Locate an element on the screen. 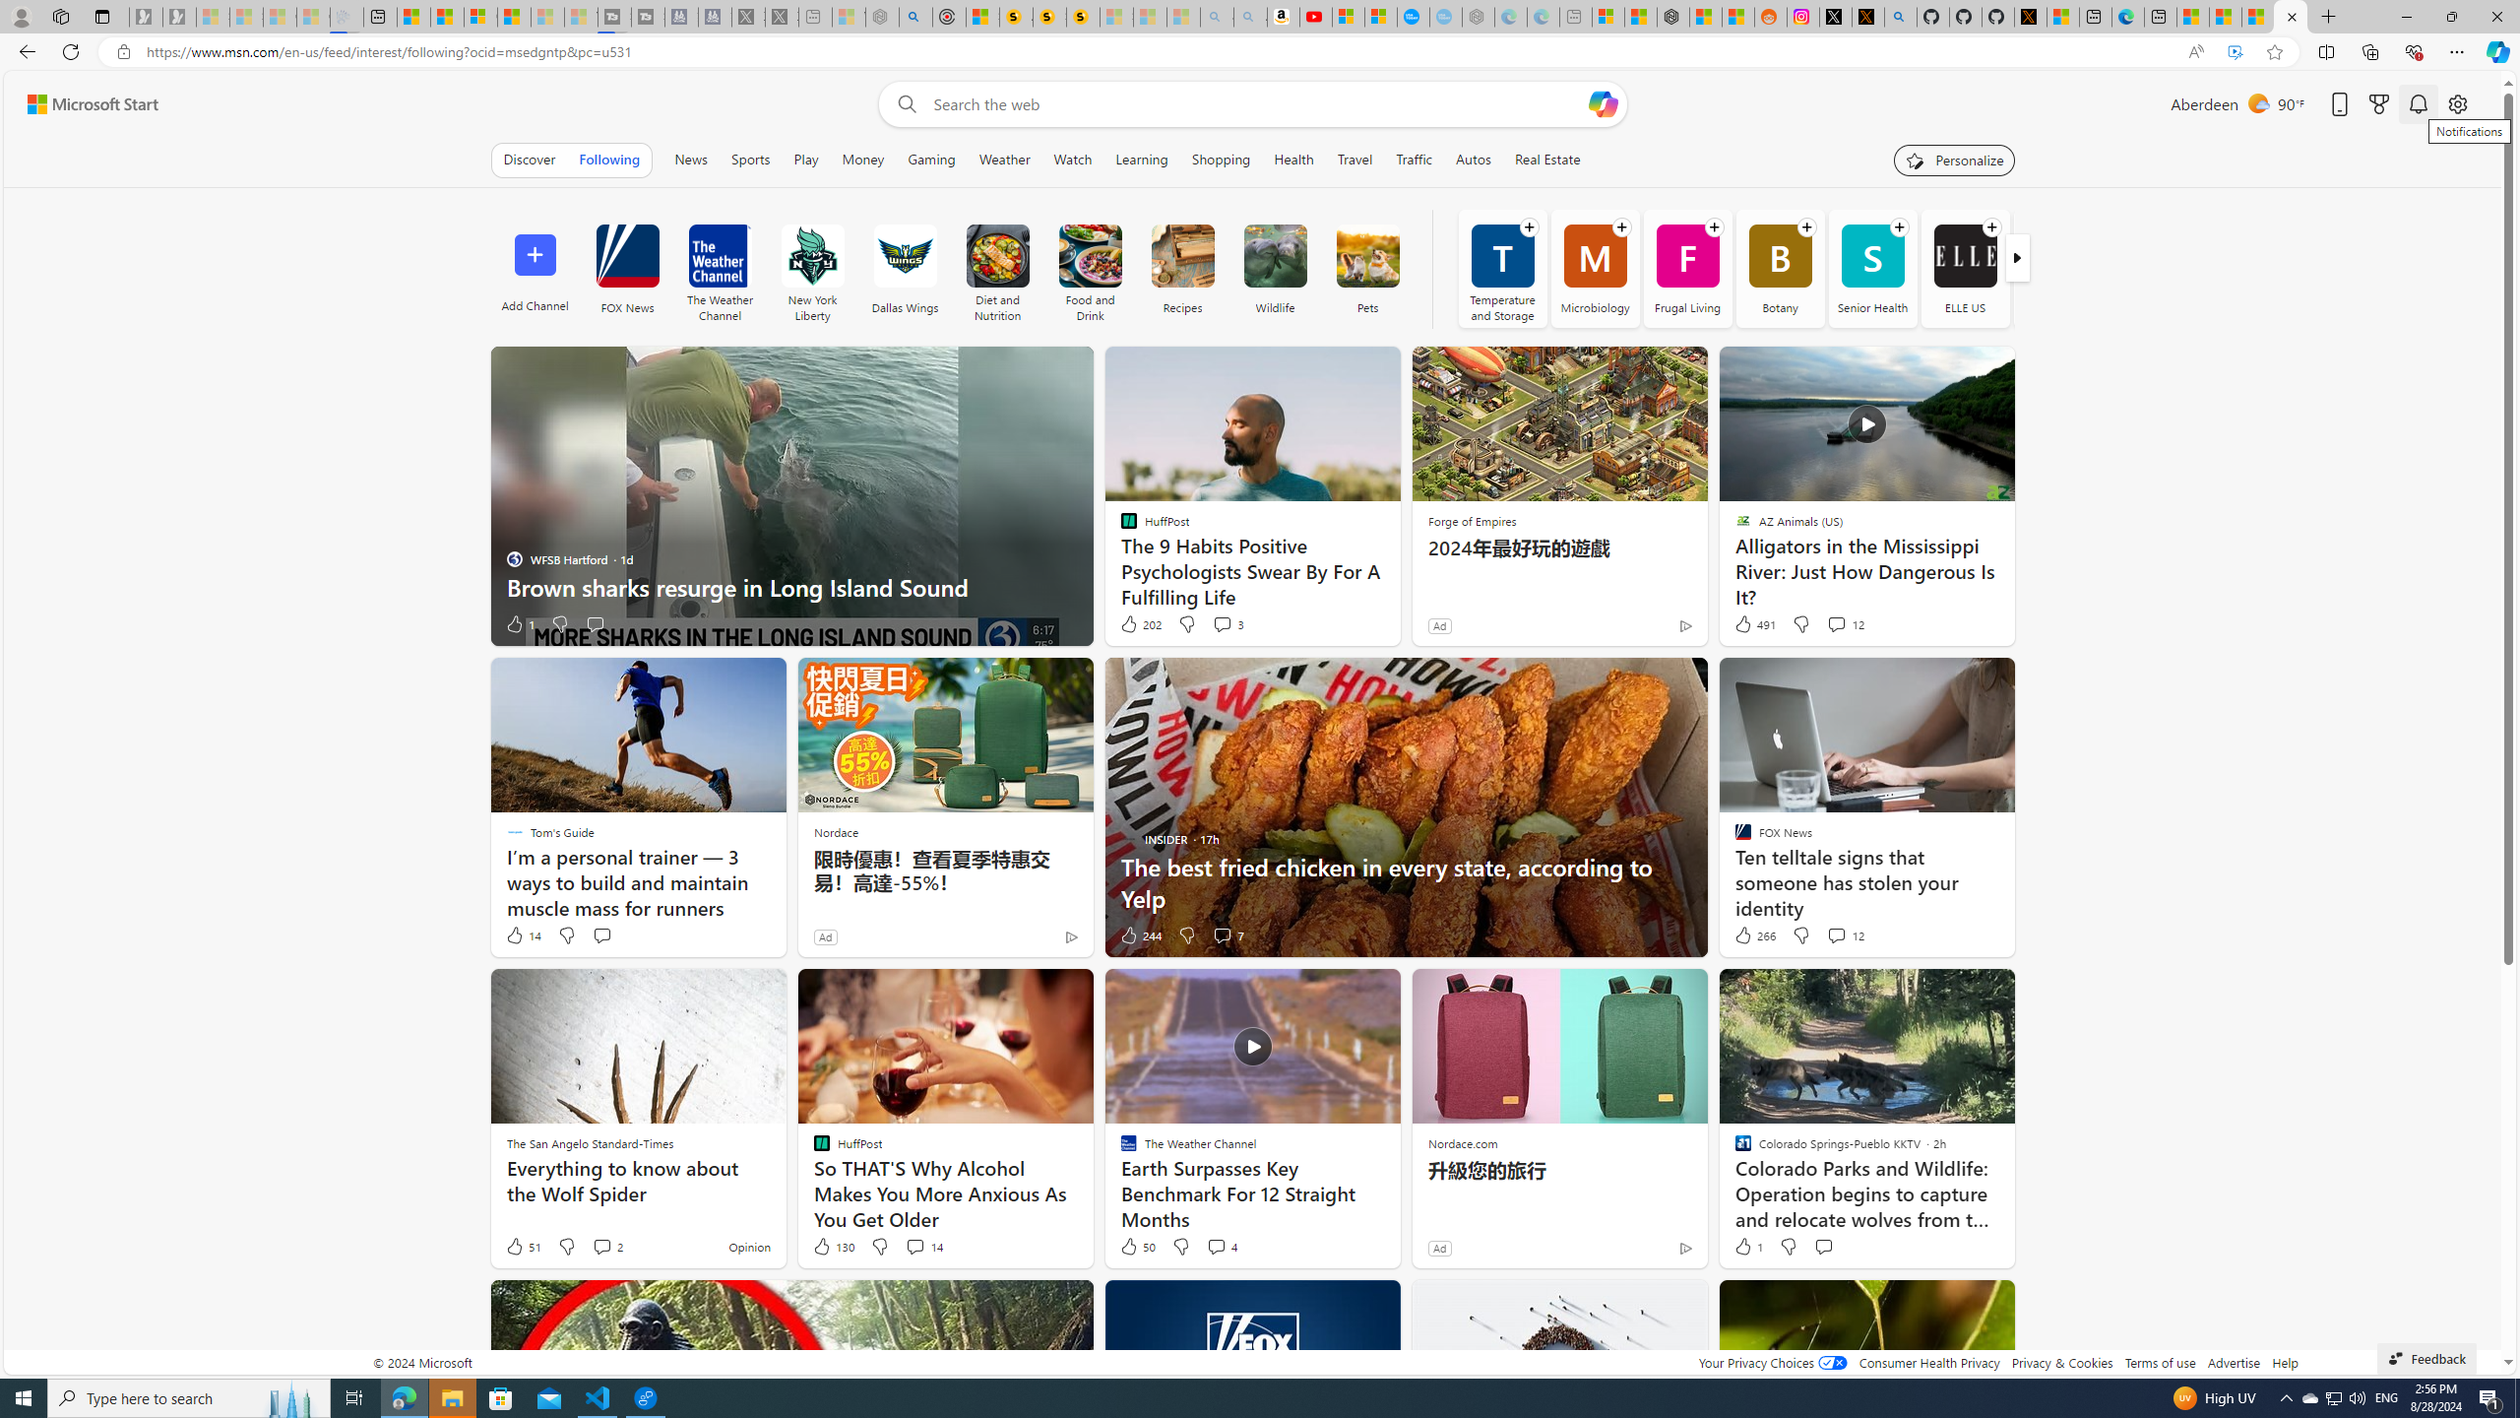  View comments 2 Comment is located at coordinates (602, 1246).